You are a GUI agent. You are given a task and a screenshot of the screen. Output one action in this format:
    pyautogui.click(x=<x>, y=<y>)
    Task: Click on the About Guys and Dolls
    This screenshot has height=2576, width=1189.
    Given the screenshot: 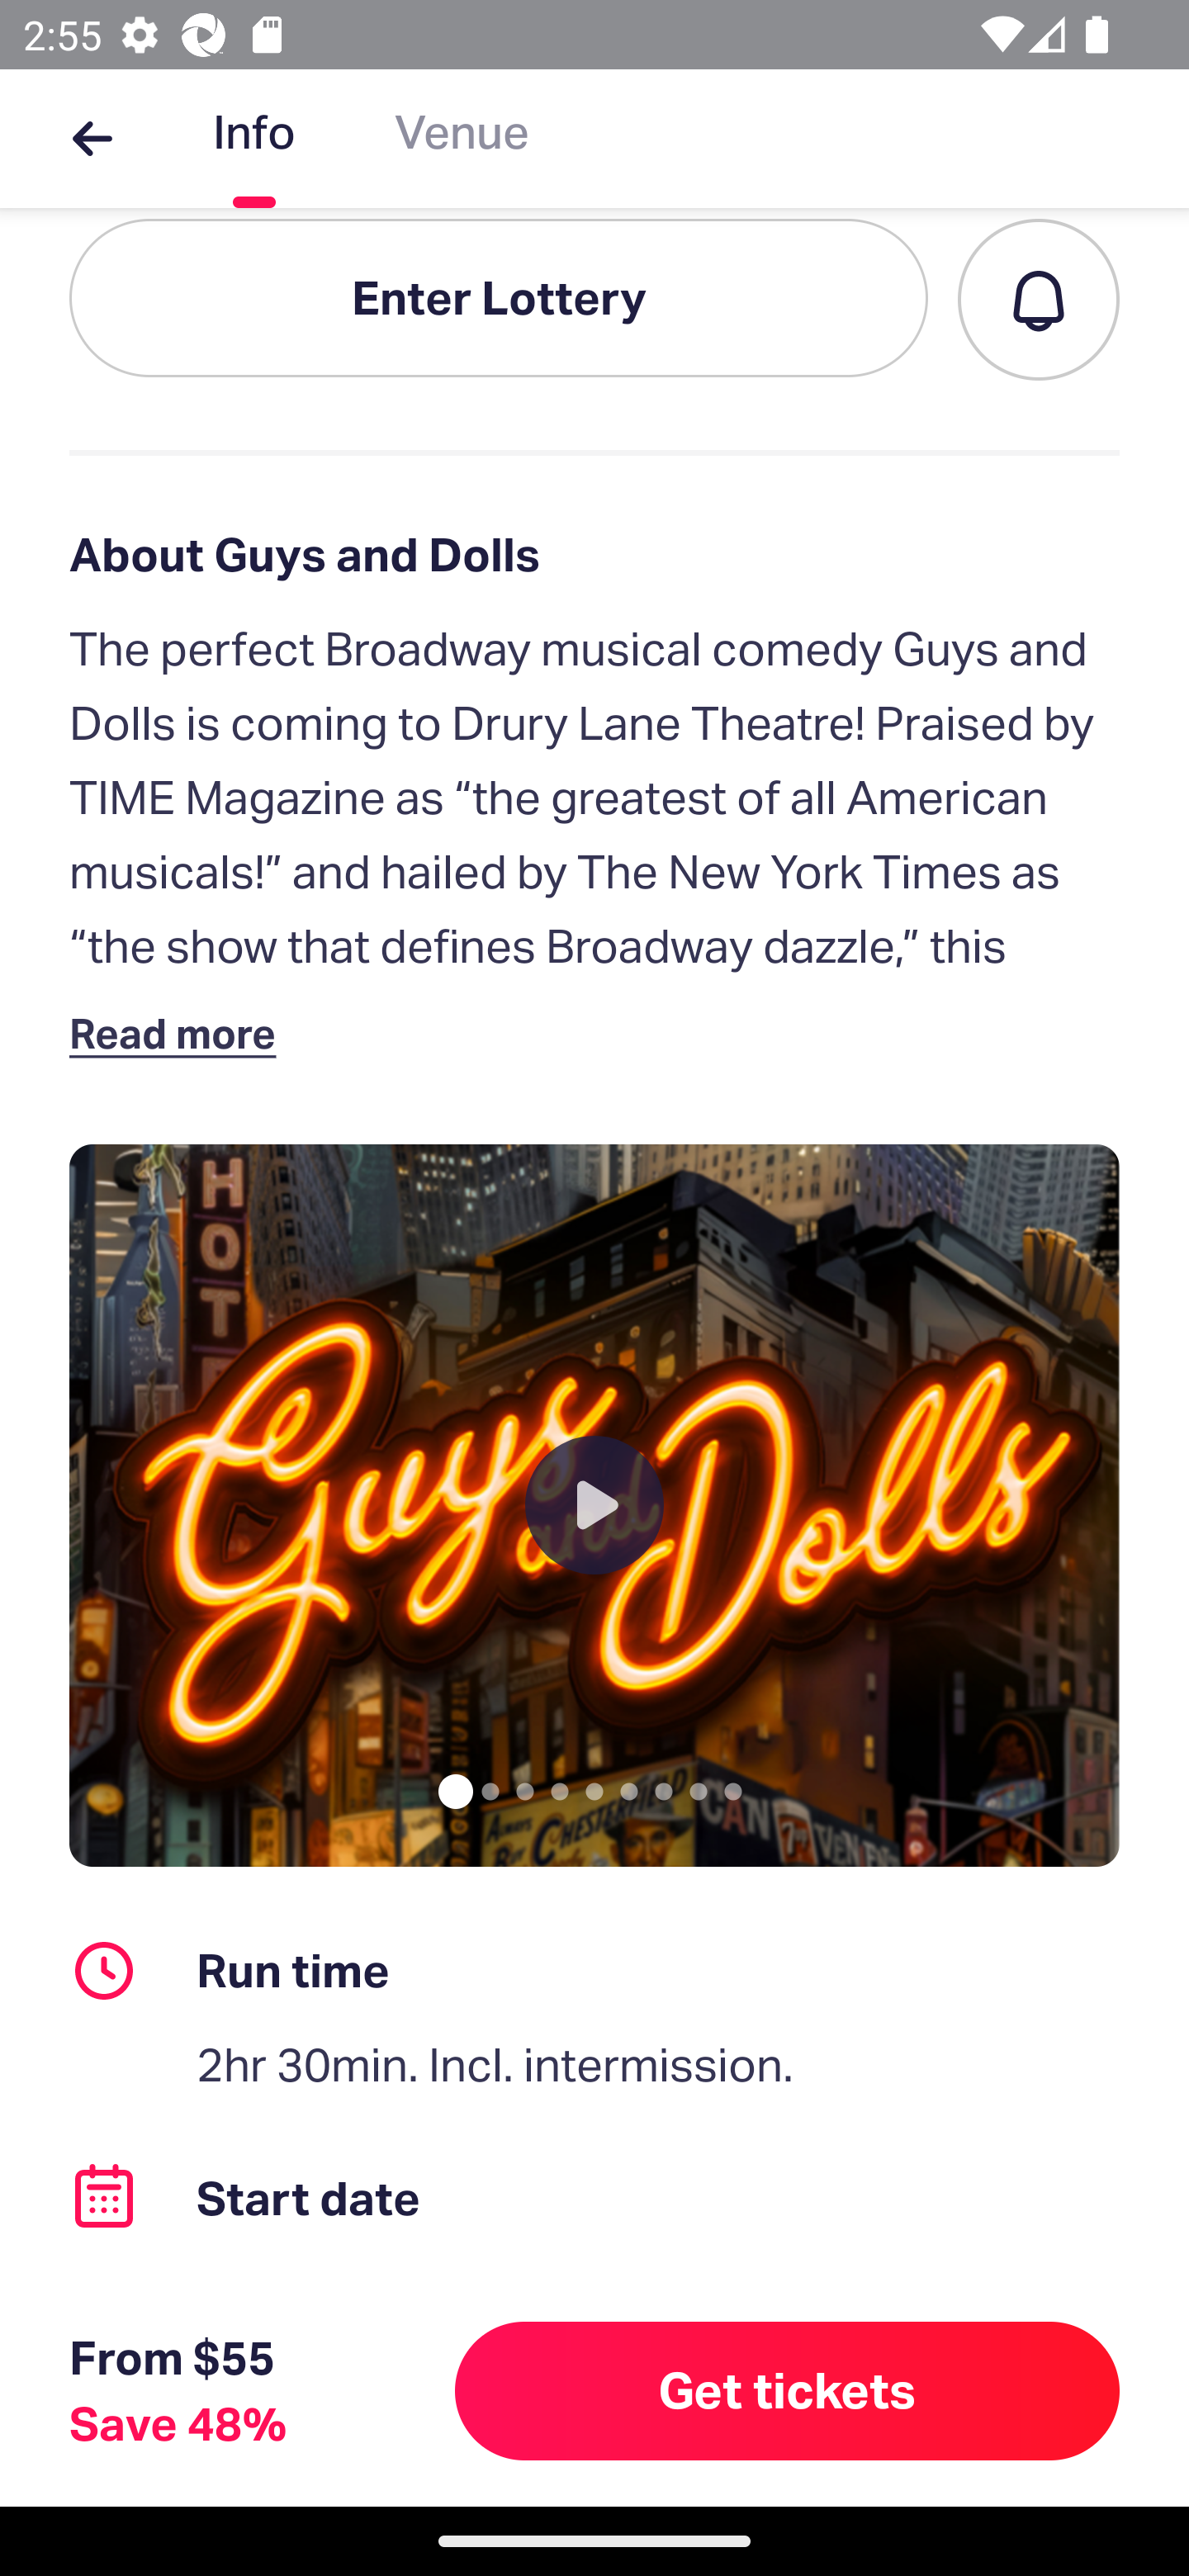 What is the action you would take?
    pyautogui.click(x=594, y=555)
    